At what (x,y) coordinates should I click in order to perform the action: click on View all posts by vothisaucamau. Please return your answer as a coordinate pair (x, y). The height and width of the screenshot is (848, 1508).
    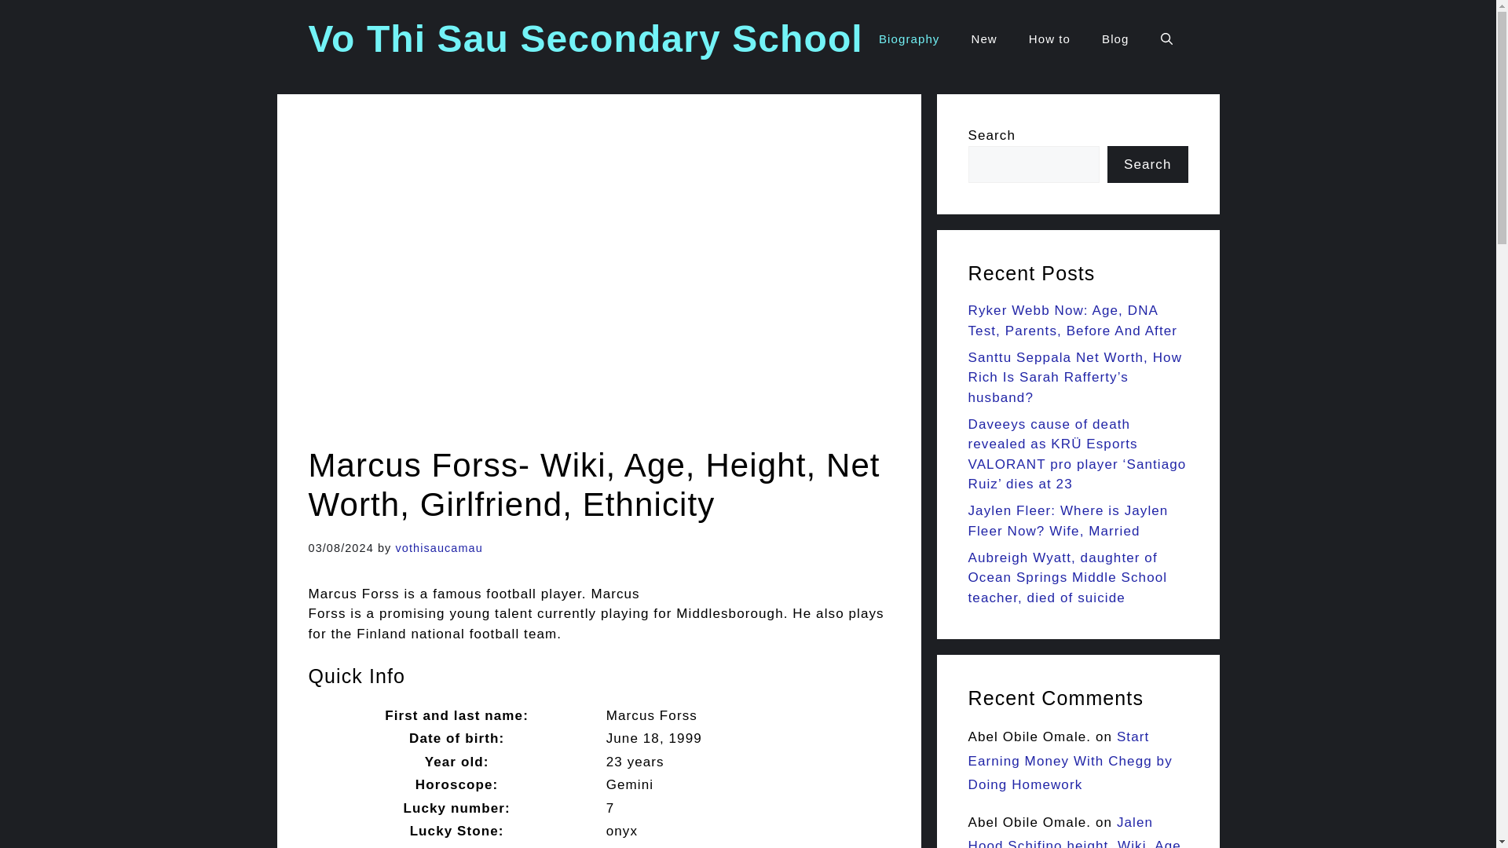
    Looking at the image, I should click on (438, 548).